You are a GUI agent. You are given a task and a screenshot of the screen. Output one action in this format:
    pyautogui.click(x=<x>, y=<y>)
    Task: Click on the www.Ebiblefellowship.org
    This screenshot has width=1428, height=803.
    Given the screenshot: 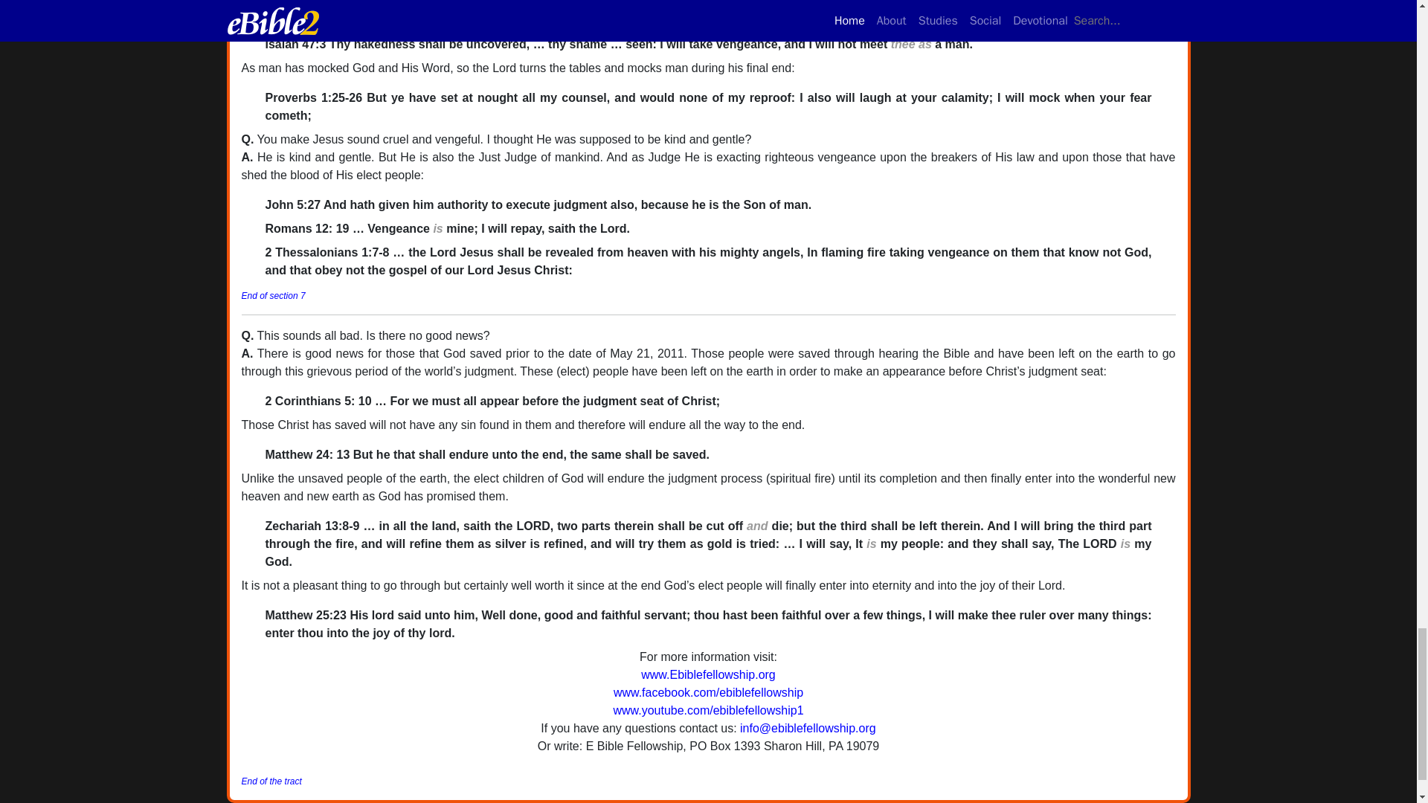 What is the action you would take?
    pyautogui.click(x=708, y=674)
    